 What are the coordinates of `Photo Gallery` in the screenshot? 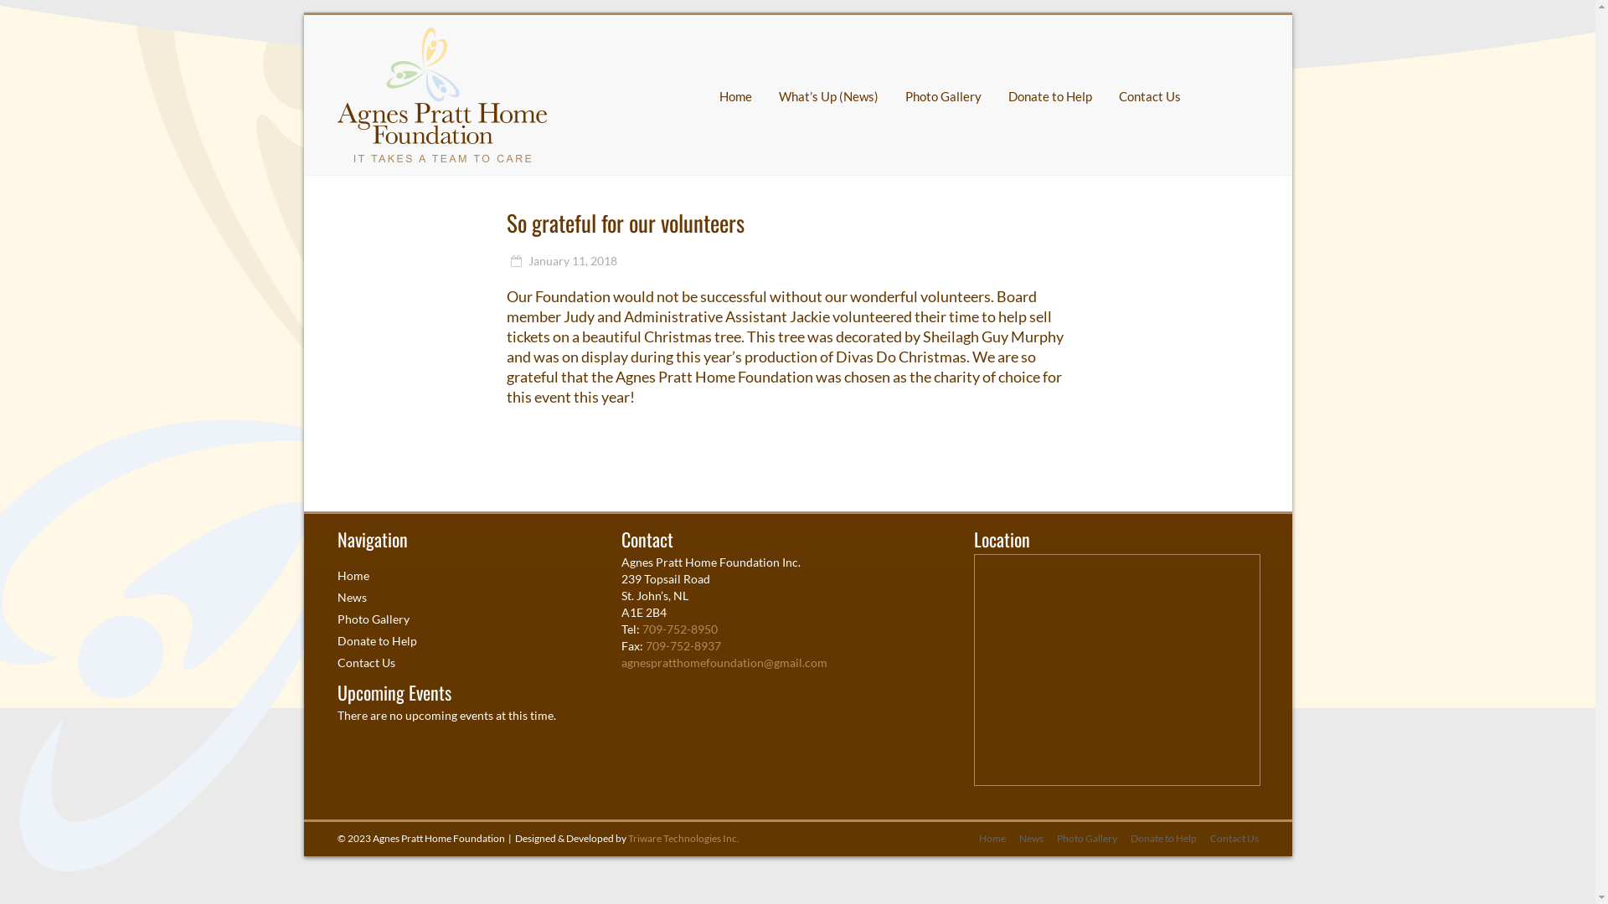 It's located at (1080, 839).